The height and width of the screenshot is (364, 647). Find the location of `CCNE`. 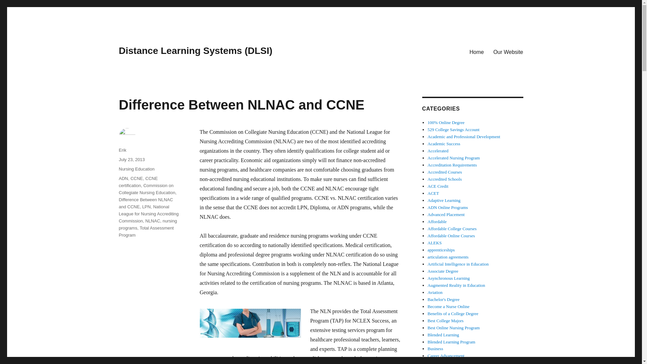

CCNE is located at coordinates (137, 178).